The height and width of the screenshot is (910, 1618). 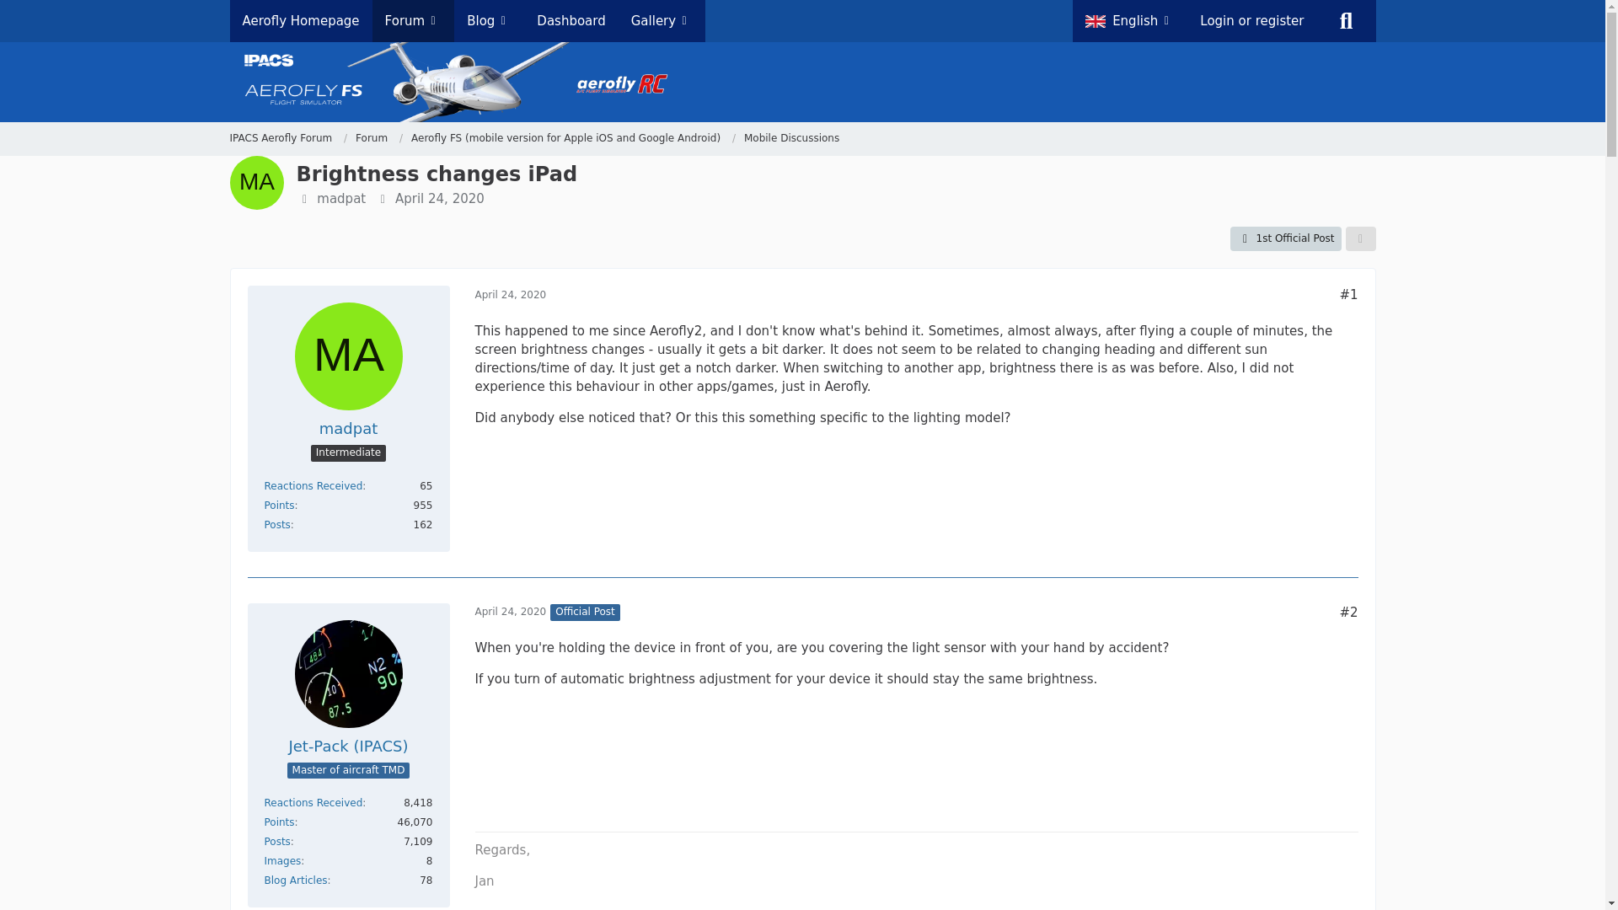 I want to click on Mobile Discussions, so click(x=792, y=138).